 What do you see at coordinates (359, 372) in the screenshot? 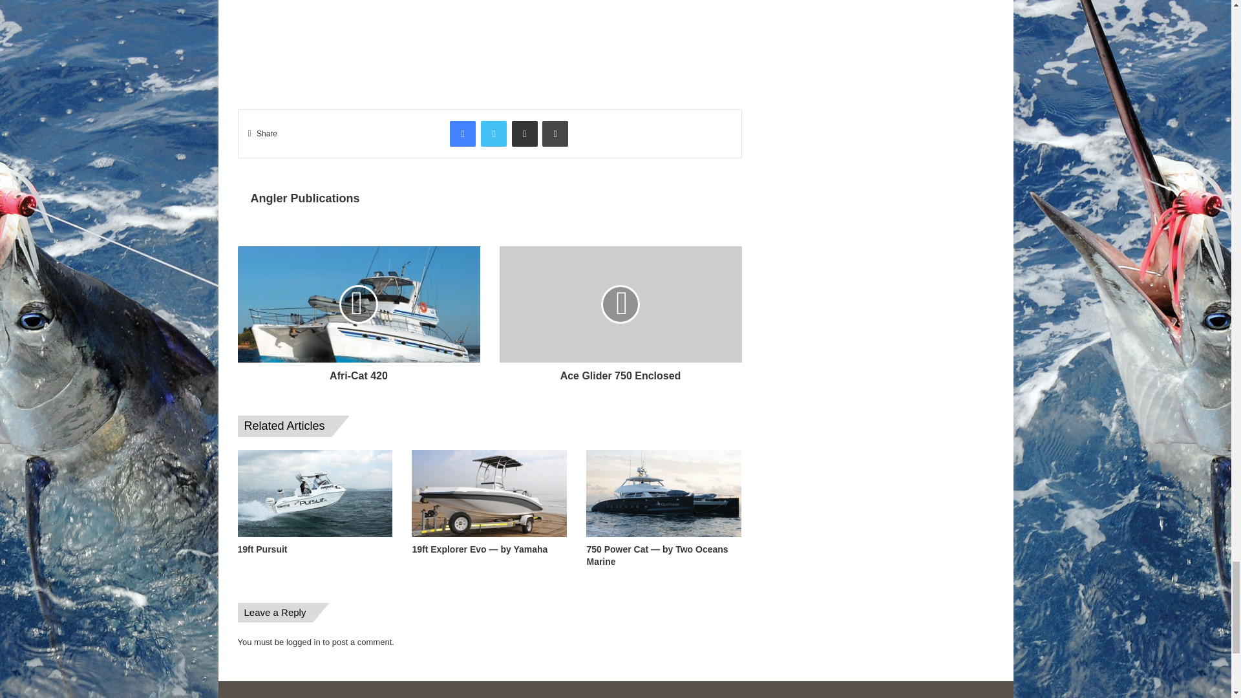
I see `Afri-Cat 420` at bounding box center [359, 372].